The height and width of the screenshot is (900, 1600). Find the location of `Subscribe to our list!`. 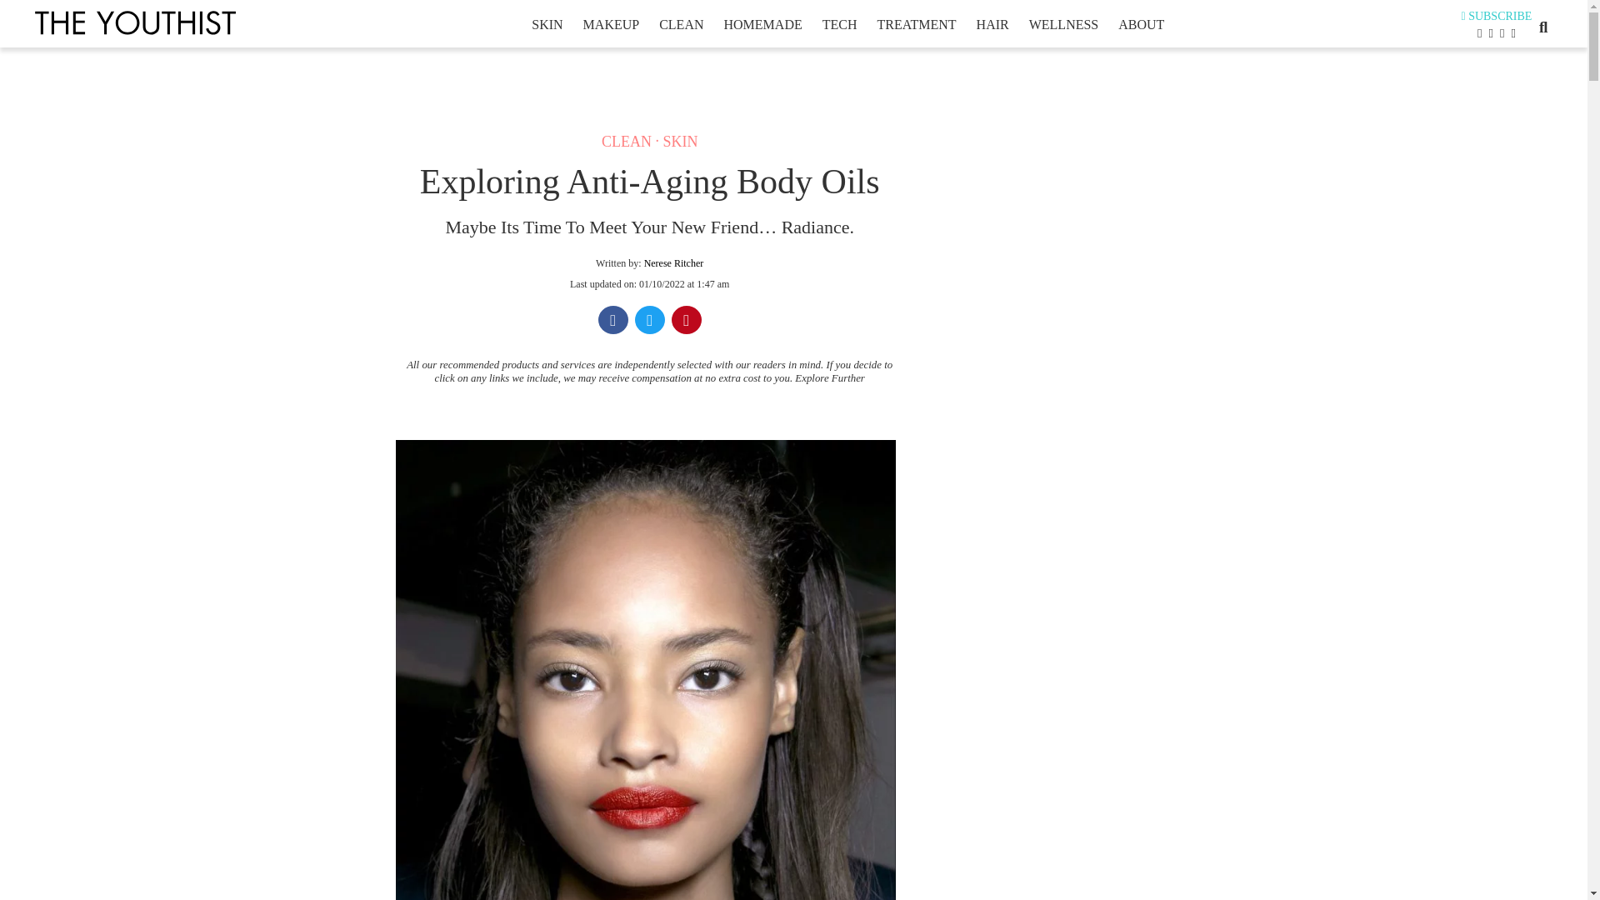

Subscribe to our list! is located at coordinates (1497, 16).